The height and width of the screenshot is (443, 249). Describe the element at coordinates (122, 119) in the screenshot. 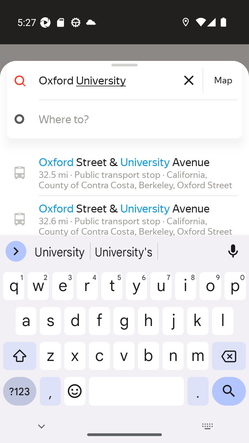

I see `Where to?` at that location.